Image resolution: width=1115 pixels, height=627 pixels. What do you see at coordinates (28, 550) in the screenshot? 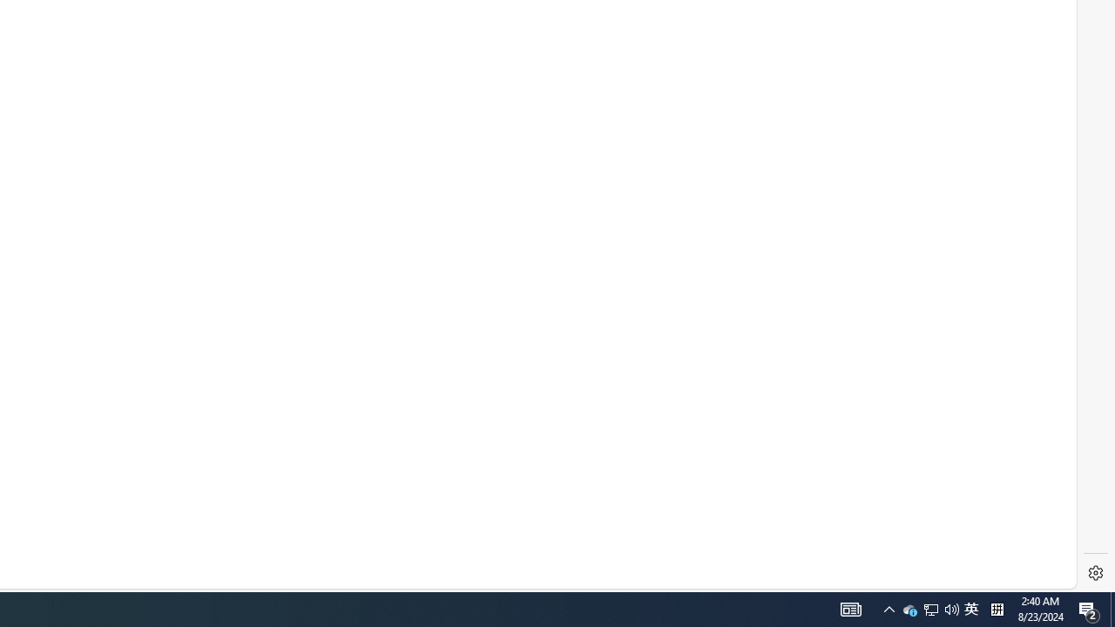
I see `Sitemap` at bounding box center [28, 550].